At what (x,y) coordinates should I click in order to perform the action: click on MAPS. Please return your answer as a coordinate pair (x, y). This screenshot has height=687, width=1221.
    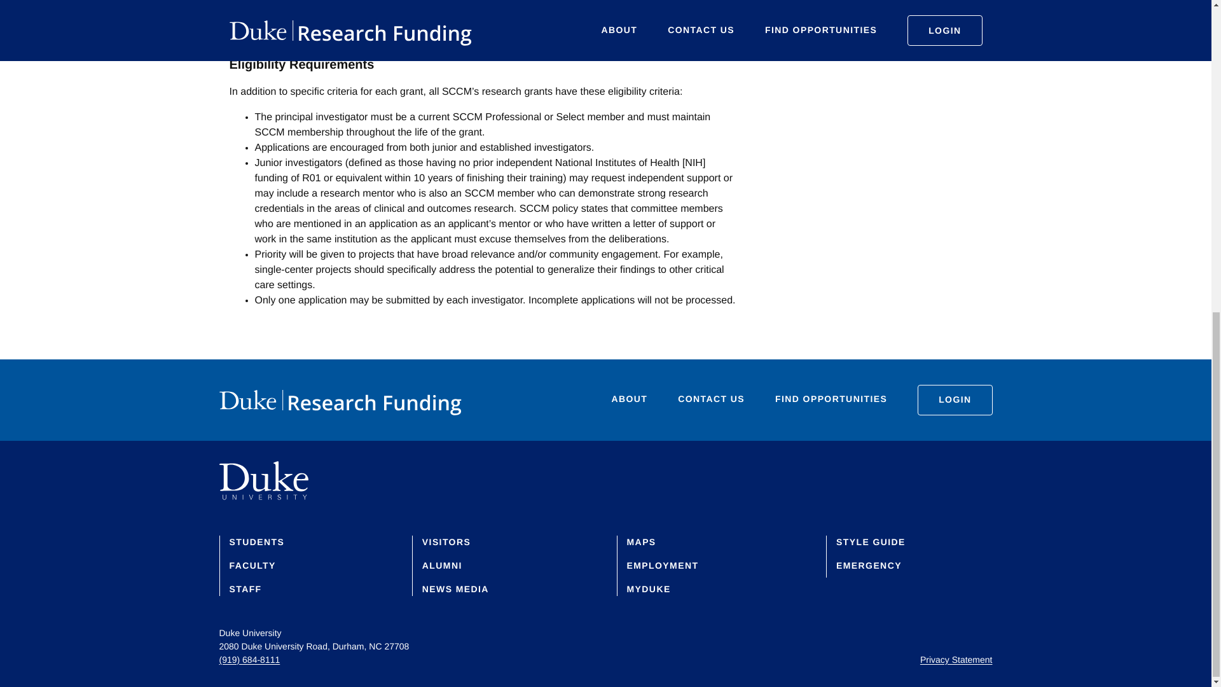
    Looking at the image, I should click on (642, 541).